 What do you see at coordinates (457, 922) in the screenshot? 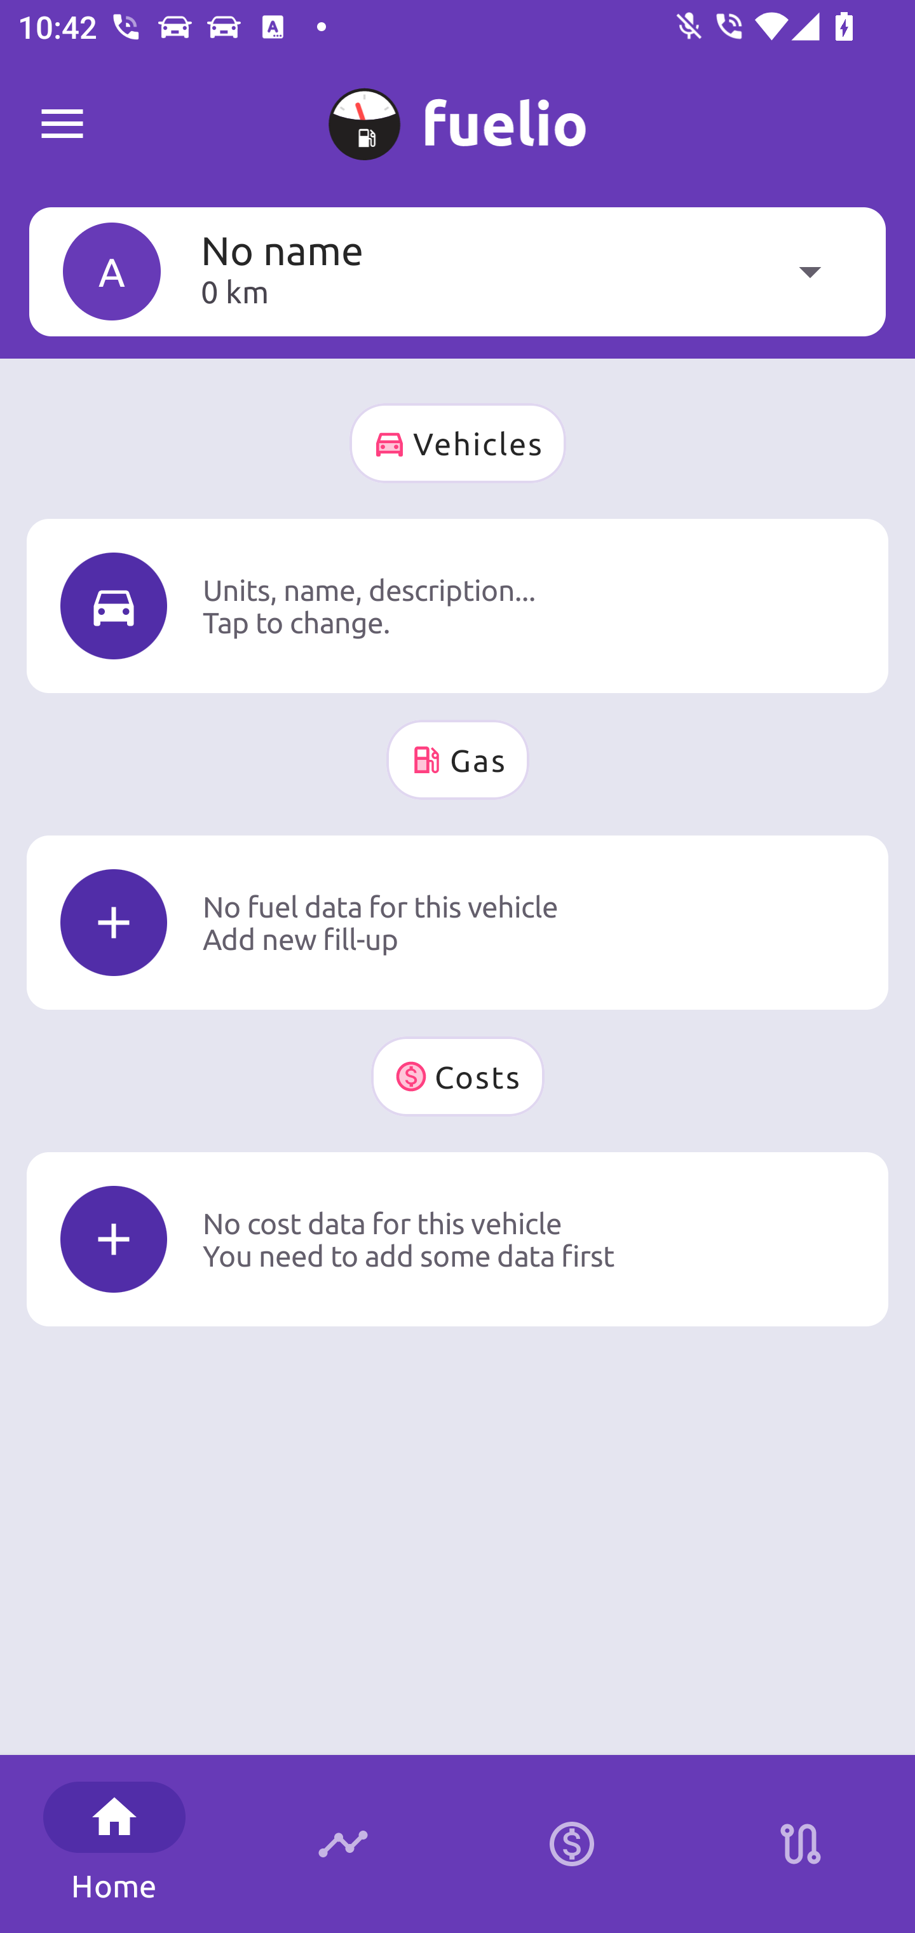
I see `Icon No fuel data for this vehicle
Add new fill-up` at bounding box center [457, 922].